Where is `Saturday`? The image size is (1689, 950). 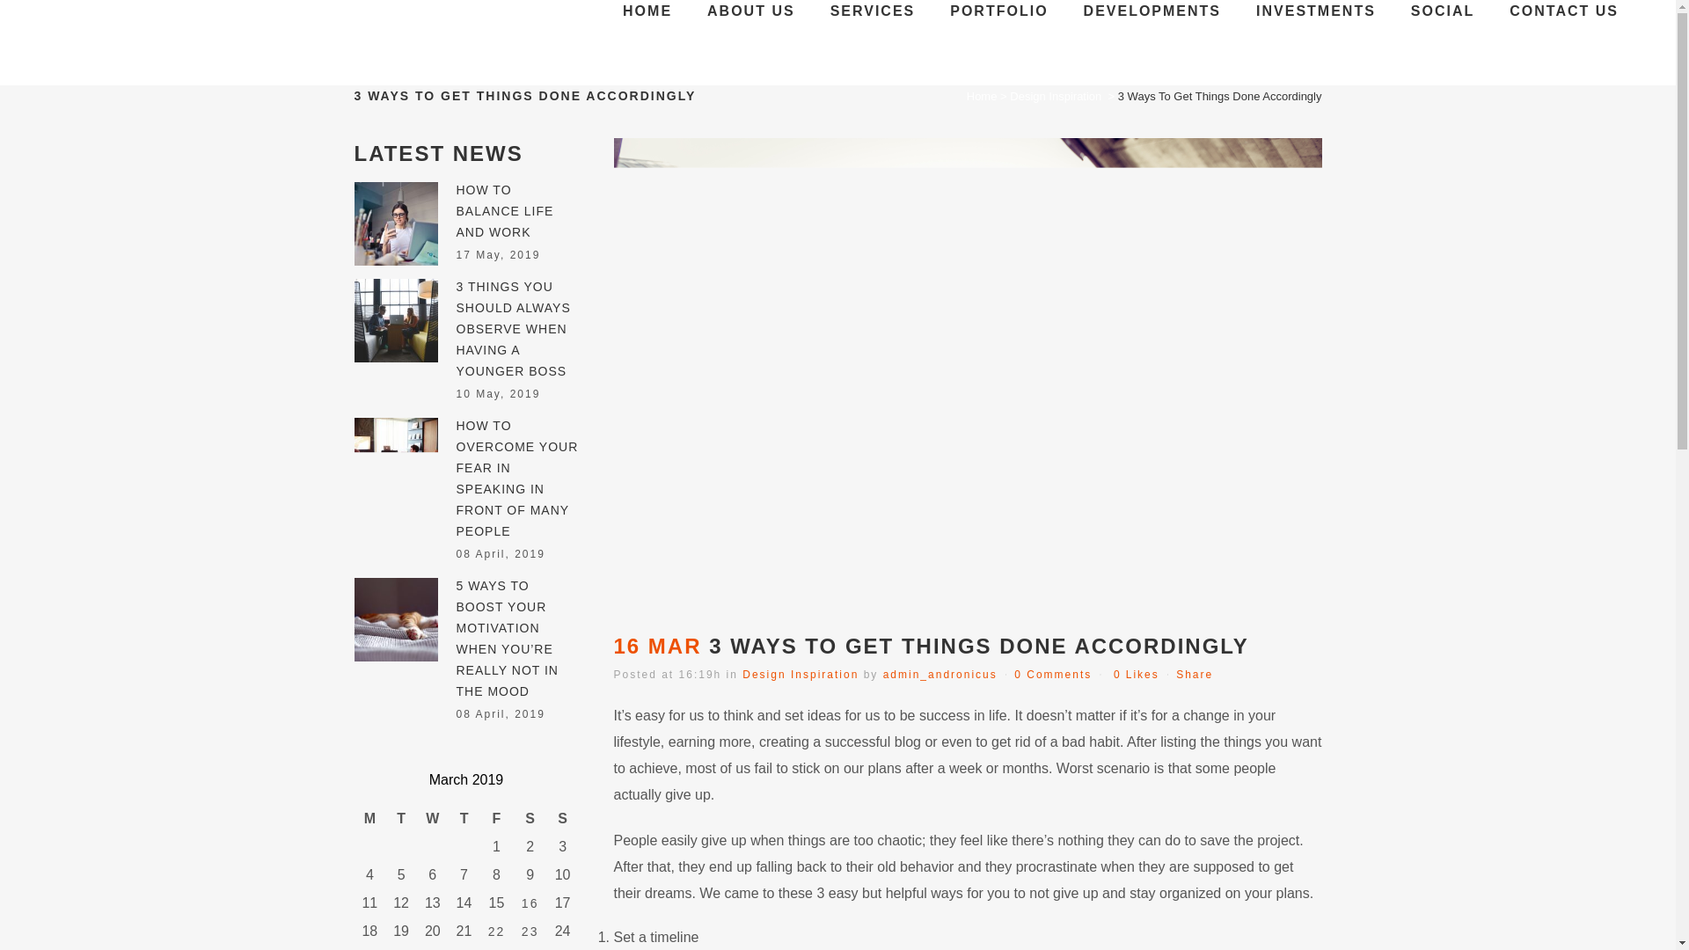
Saturday is located at coordinates (530, 818).